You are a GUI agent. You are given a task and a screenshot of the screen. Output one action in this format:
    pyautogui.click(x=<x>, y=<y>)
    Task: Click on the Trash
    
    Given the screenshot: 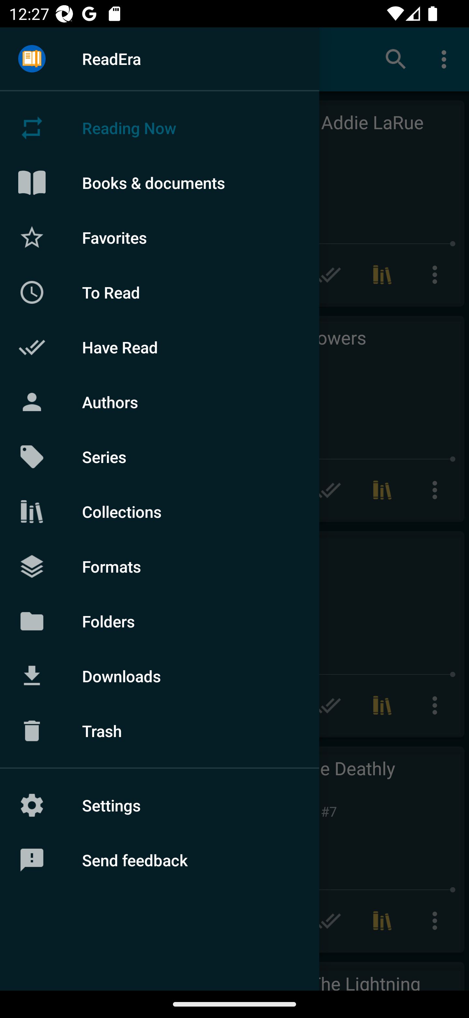 What is the action you would take?
    pyautogui.click(x=160, y=731)
    